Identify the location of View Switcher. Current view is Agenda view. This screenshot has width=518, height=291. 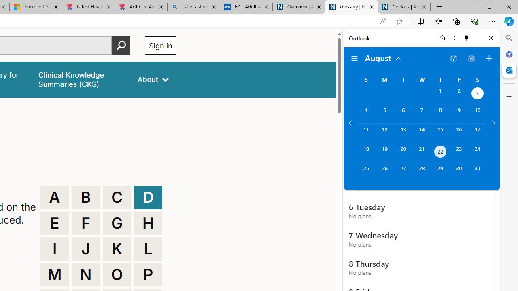
(471, 58).